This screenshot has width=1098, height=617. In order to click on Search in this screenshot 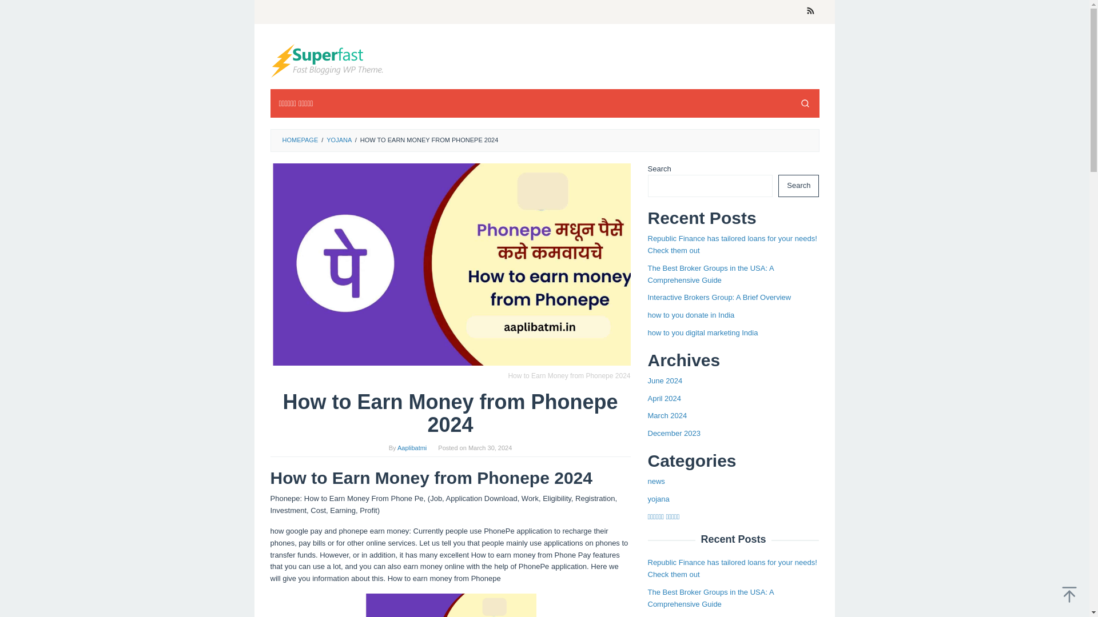, I will do `click(805, 103)`.